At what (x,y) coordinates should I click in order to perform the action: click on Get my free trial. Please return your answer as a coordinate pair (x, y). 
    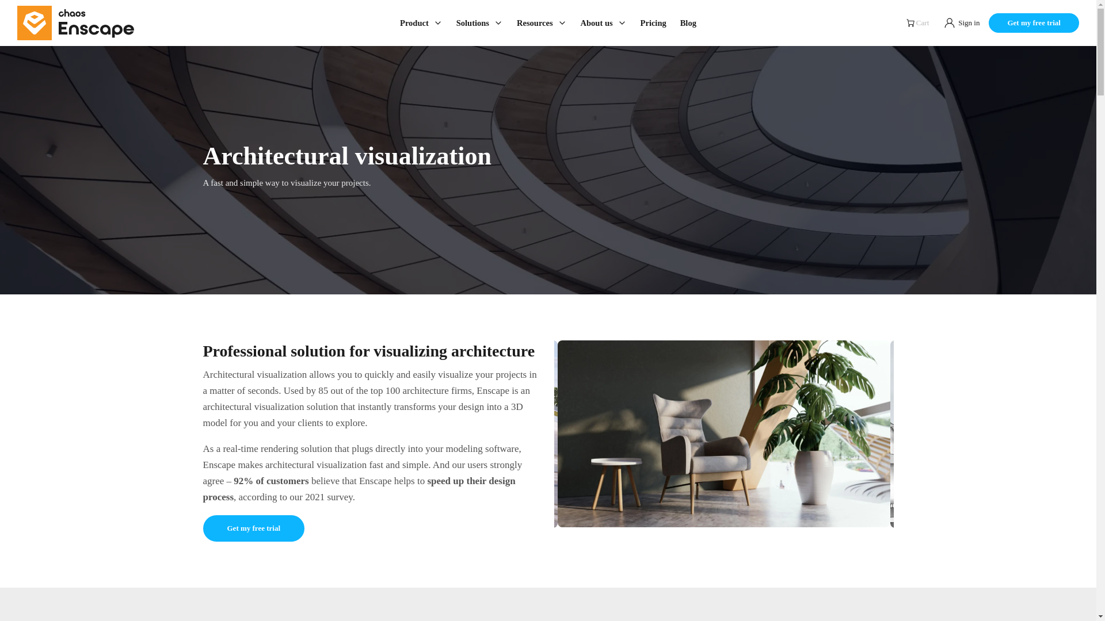
    Looking at the image, I should click on (1034, 23).